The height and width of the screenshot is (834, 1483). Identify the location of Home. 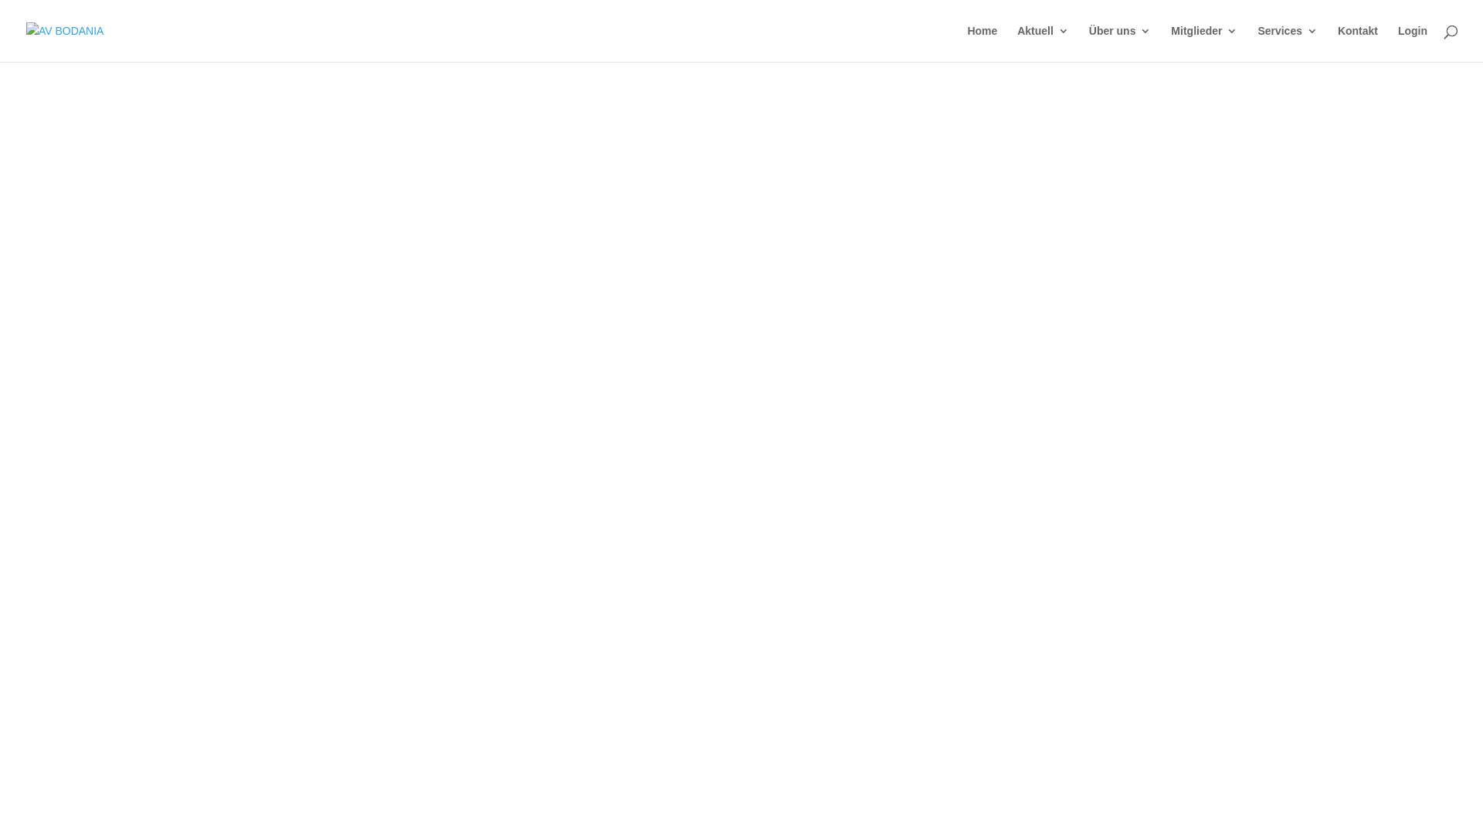
(982, 43).